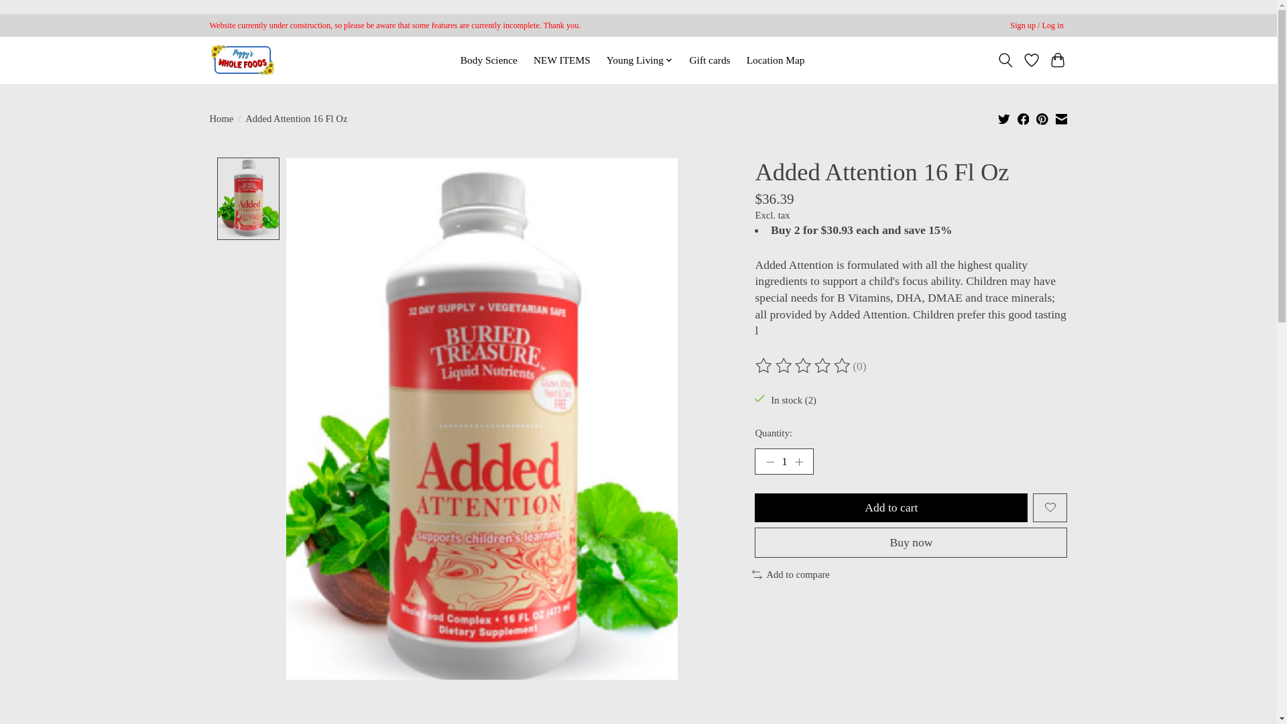 The height and width of the screenshot is (724, 1287). I want to click on Share on Facebook, so click(1024, 118).